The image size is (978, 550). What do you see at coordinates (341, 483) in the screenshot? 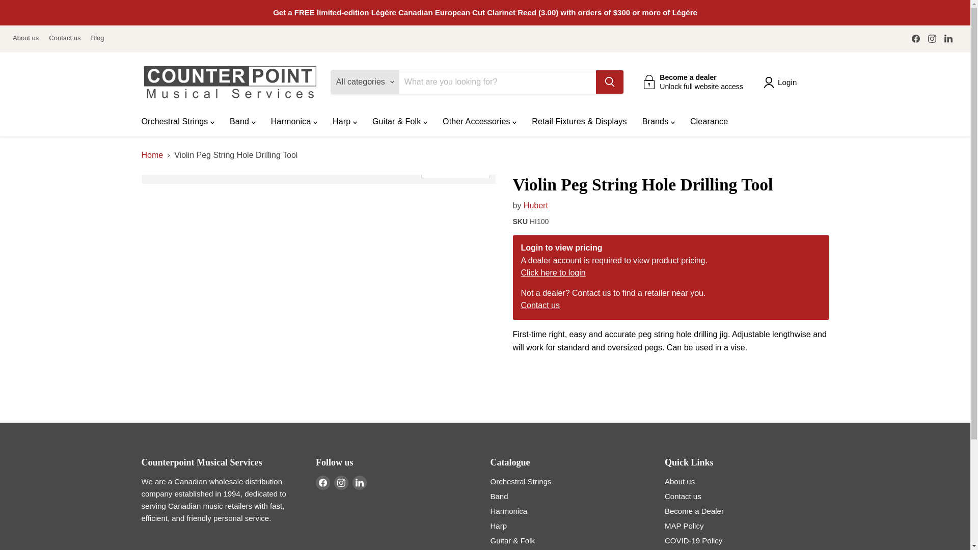
I see `Instagram` at bounding box center [341, 483].